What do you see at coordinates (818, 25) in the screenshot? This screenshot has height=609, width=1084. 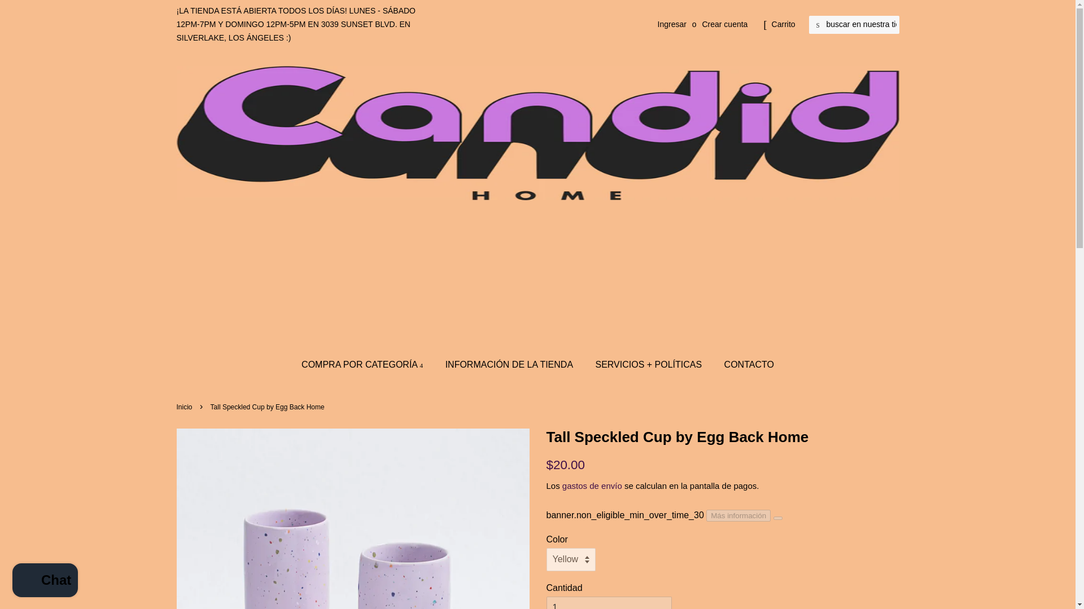 I see `BUSCAR` at bounding box center [818, 25].